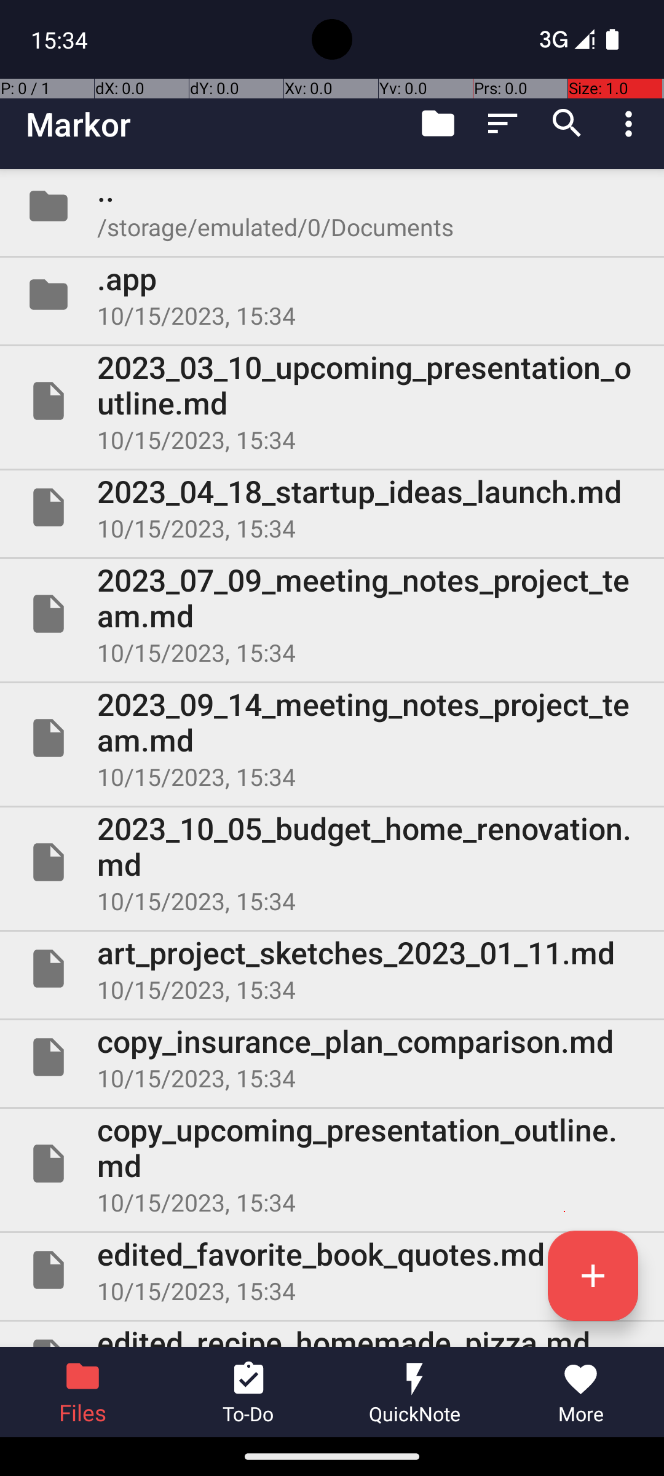 The height and width of the screenshot is (1476, 664). Describe the element at coordinates (332, 738) in the screenshot. I see `File 2023_09_14_meeting_notes_project_team.md ` at that location.